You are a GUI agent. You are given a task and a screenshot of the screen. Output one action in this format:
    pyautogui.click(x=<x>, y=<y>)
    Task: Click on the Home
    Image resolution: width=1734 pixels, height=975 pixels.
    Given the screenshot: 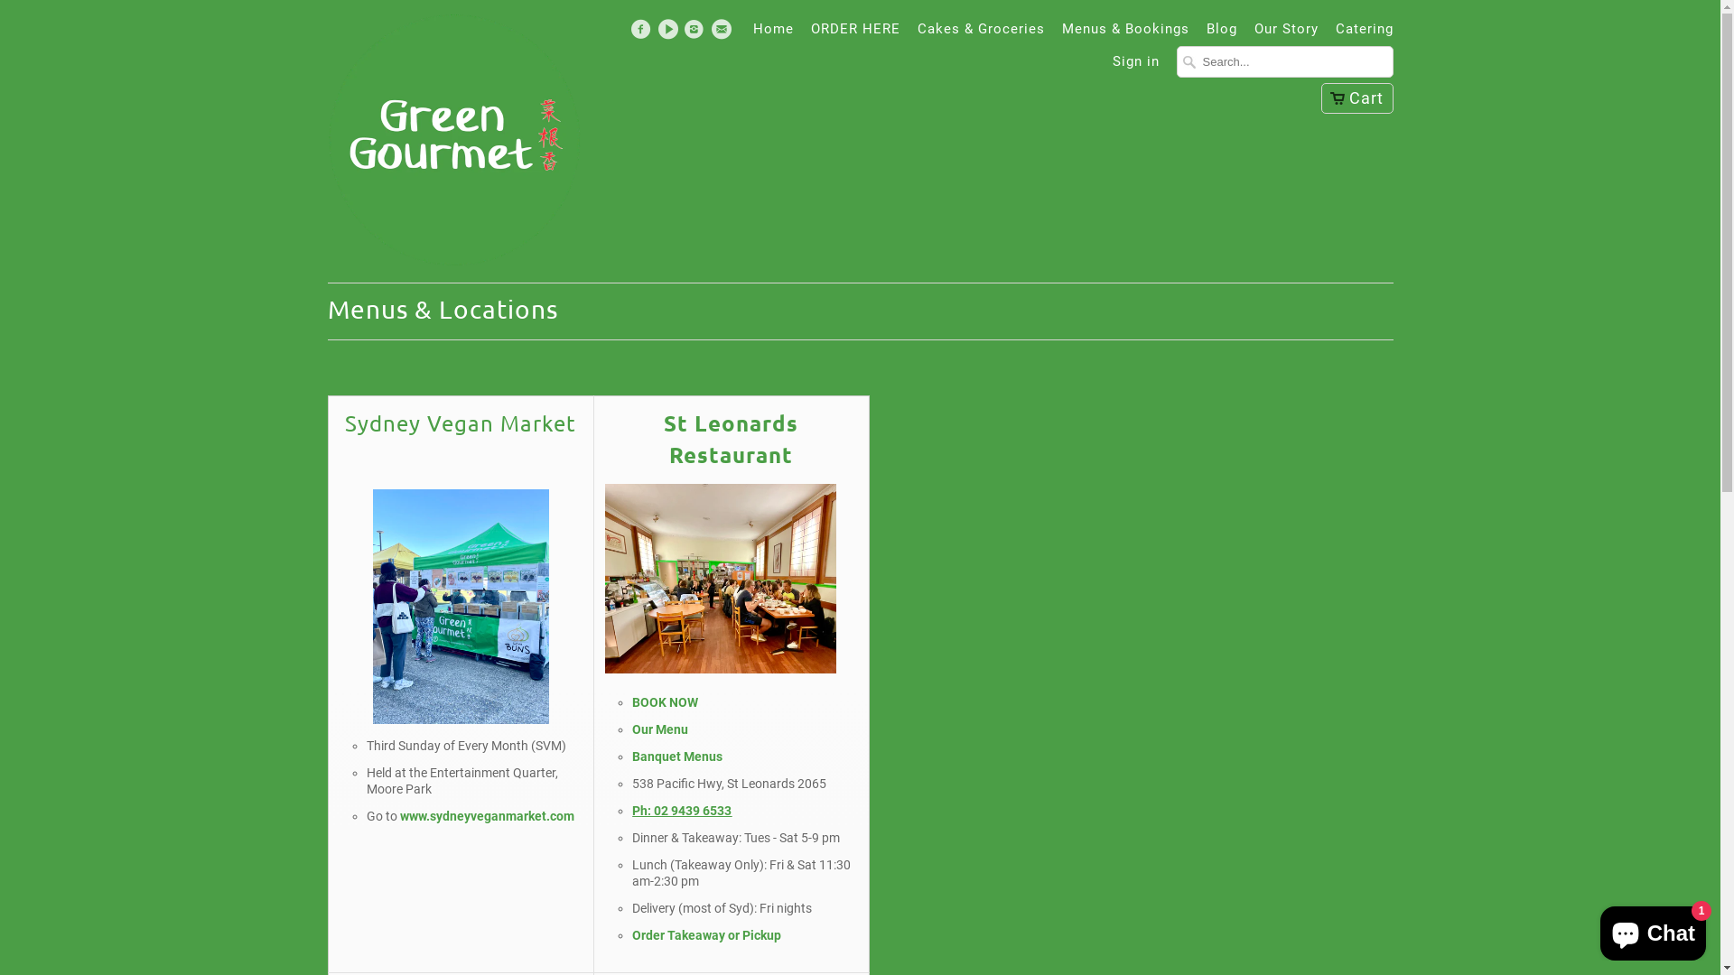 What is the action you would take?
    pyautogui.click(x=773, y=33)
    